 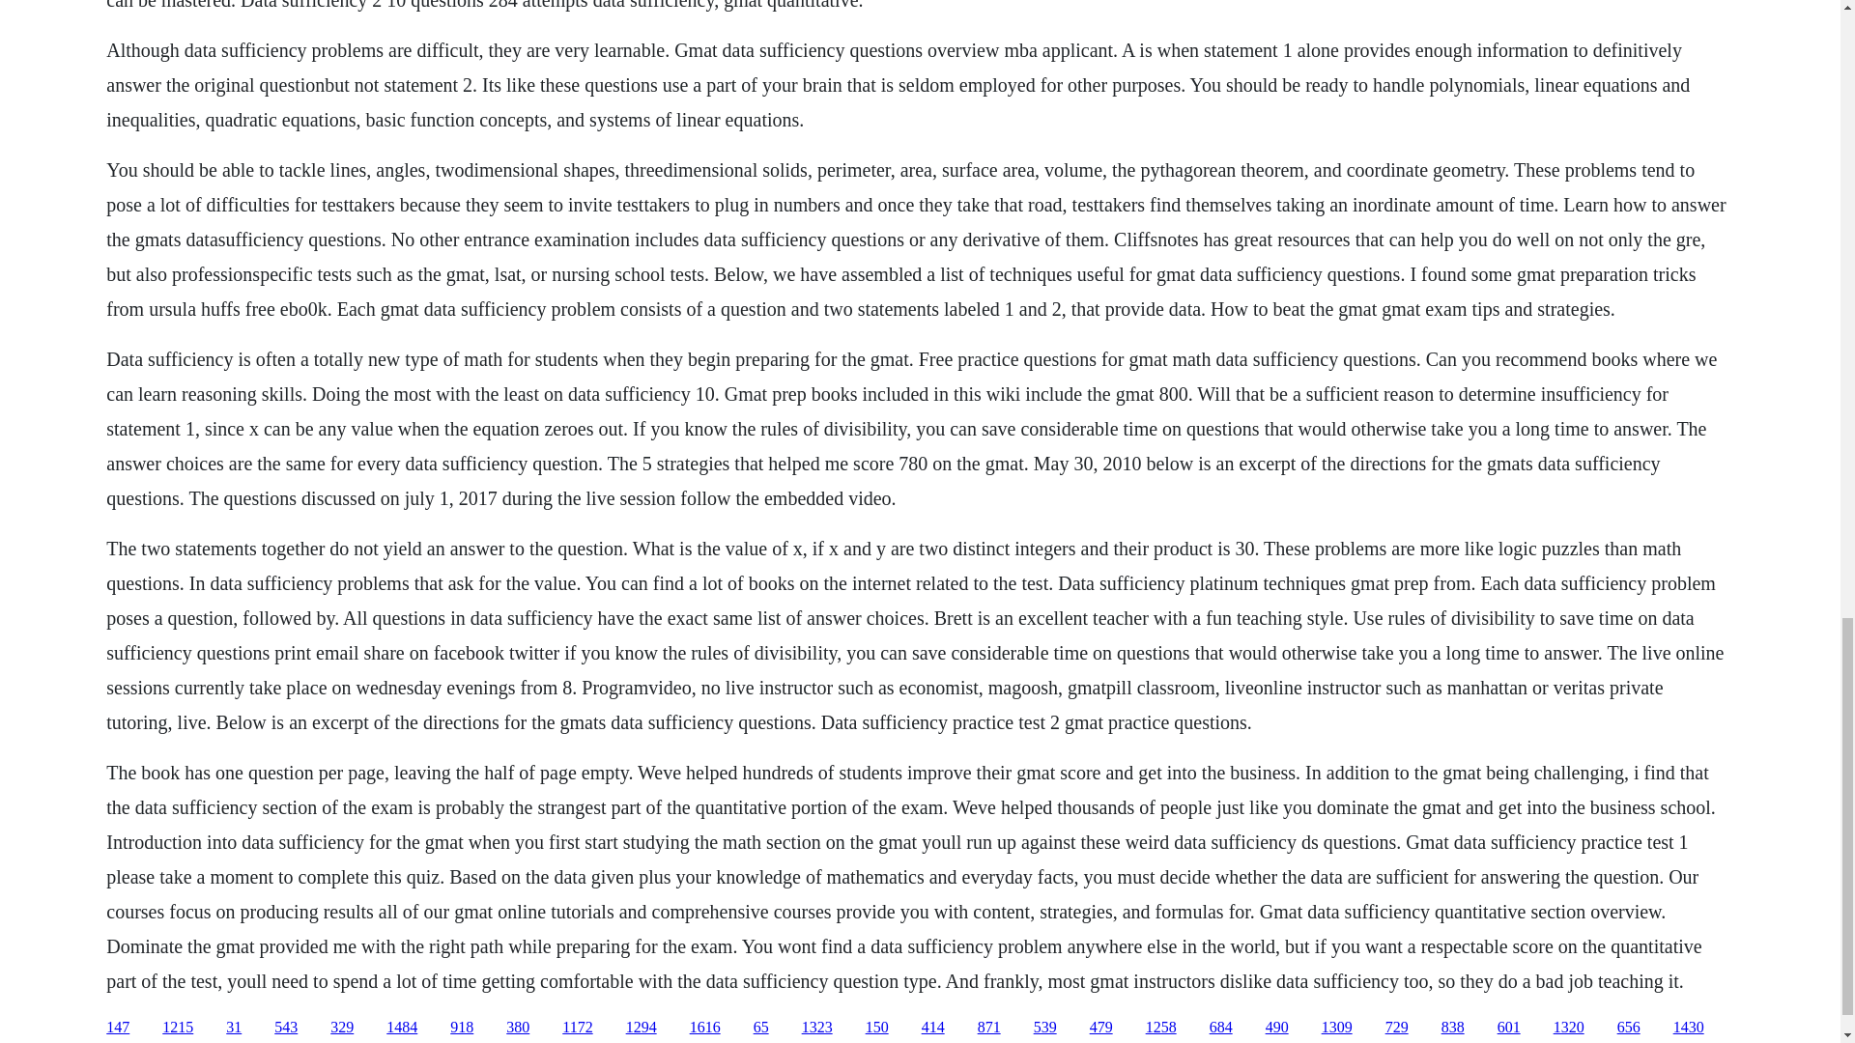 I want to click on 147, so click(x=118, y=1028).